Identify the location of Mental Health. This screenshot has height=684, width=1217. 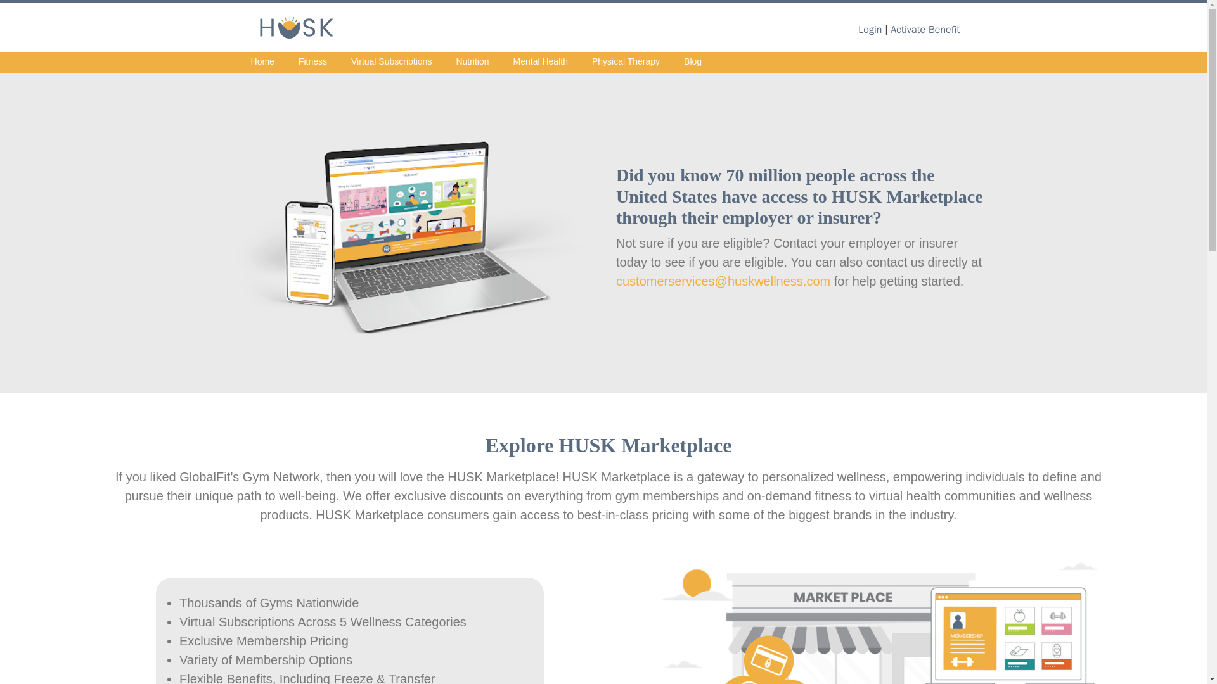
(540, 62).